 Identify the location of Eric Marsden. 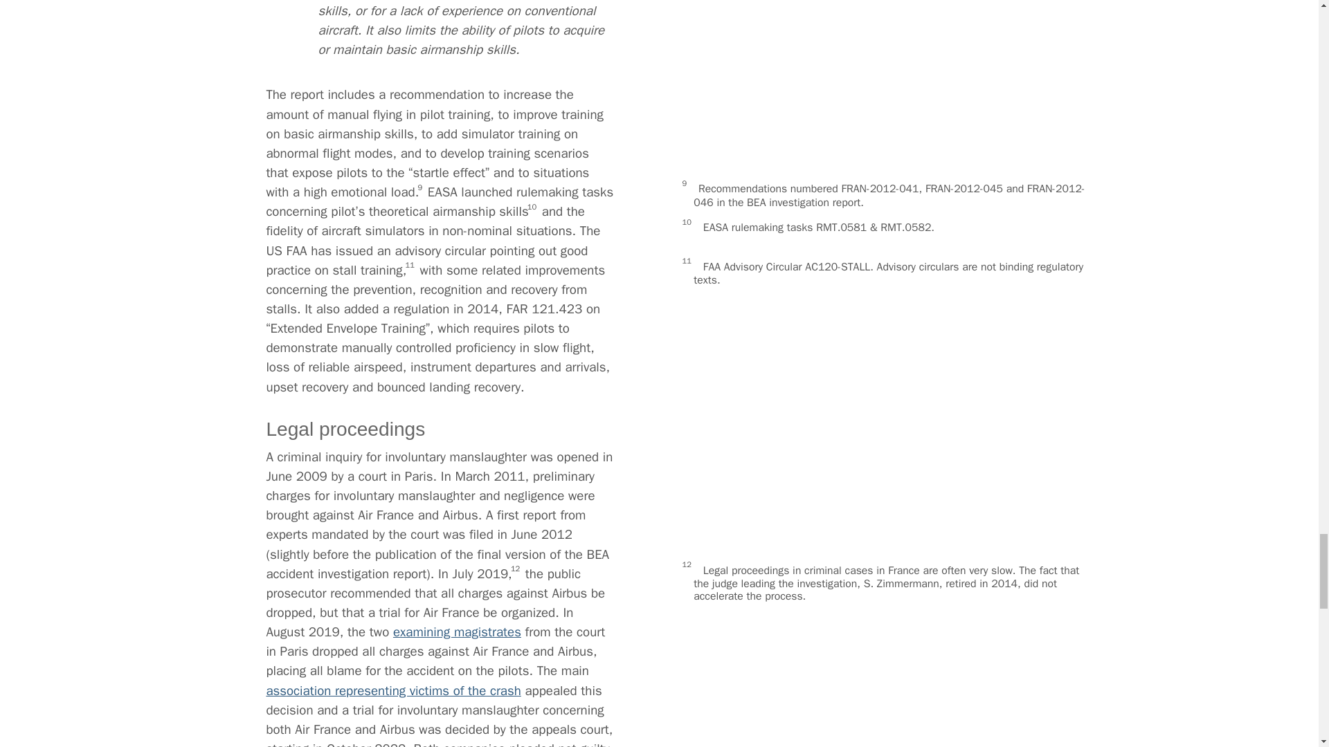
(630, 710).